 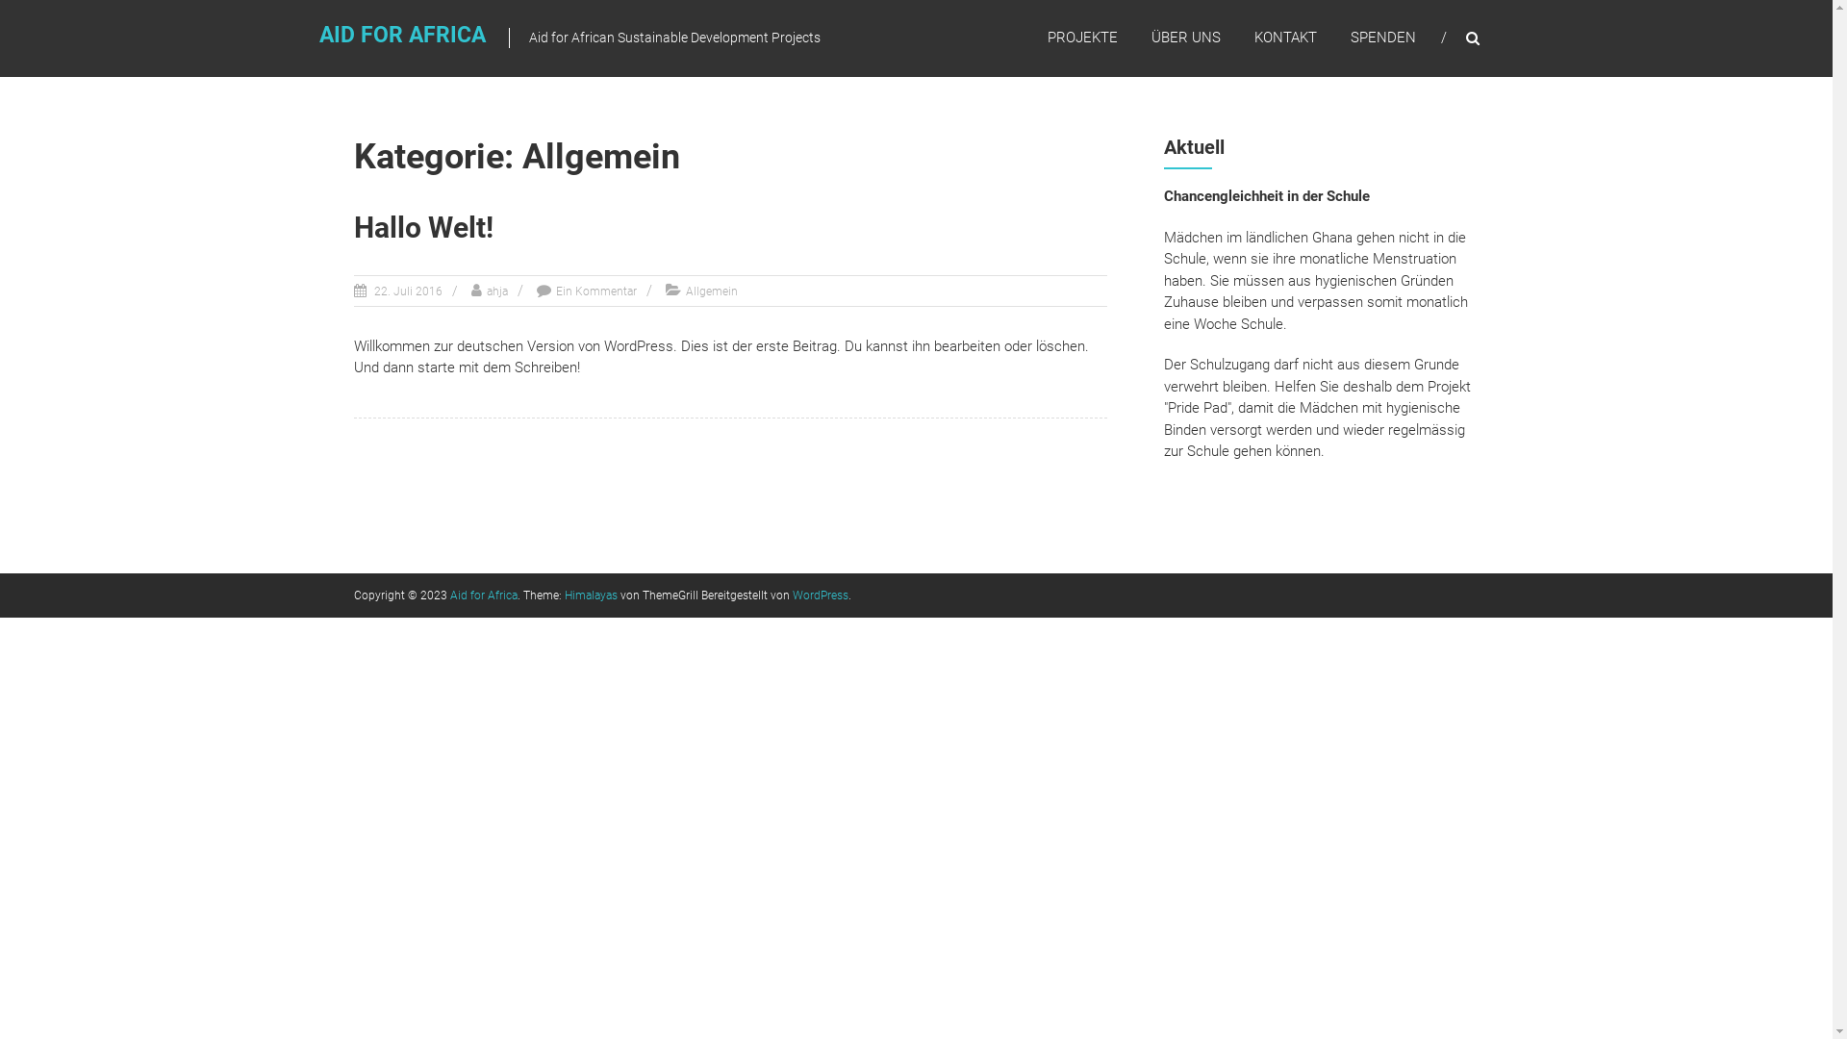 I want to click on Ein Kommentar, so click(x=596, y=291).